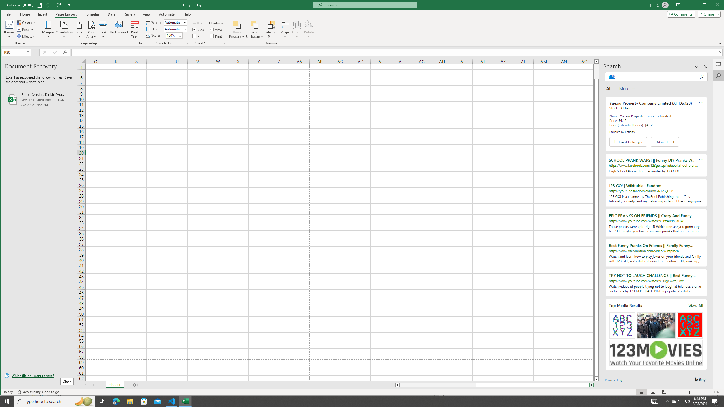 This screenshot has width=724, height=407. Describe the element at coordinates (116, 401) in the screenshot. I see `Microsoft Edge` at that location.